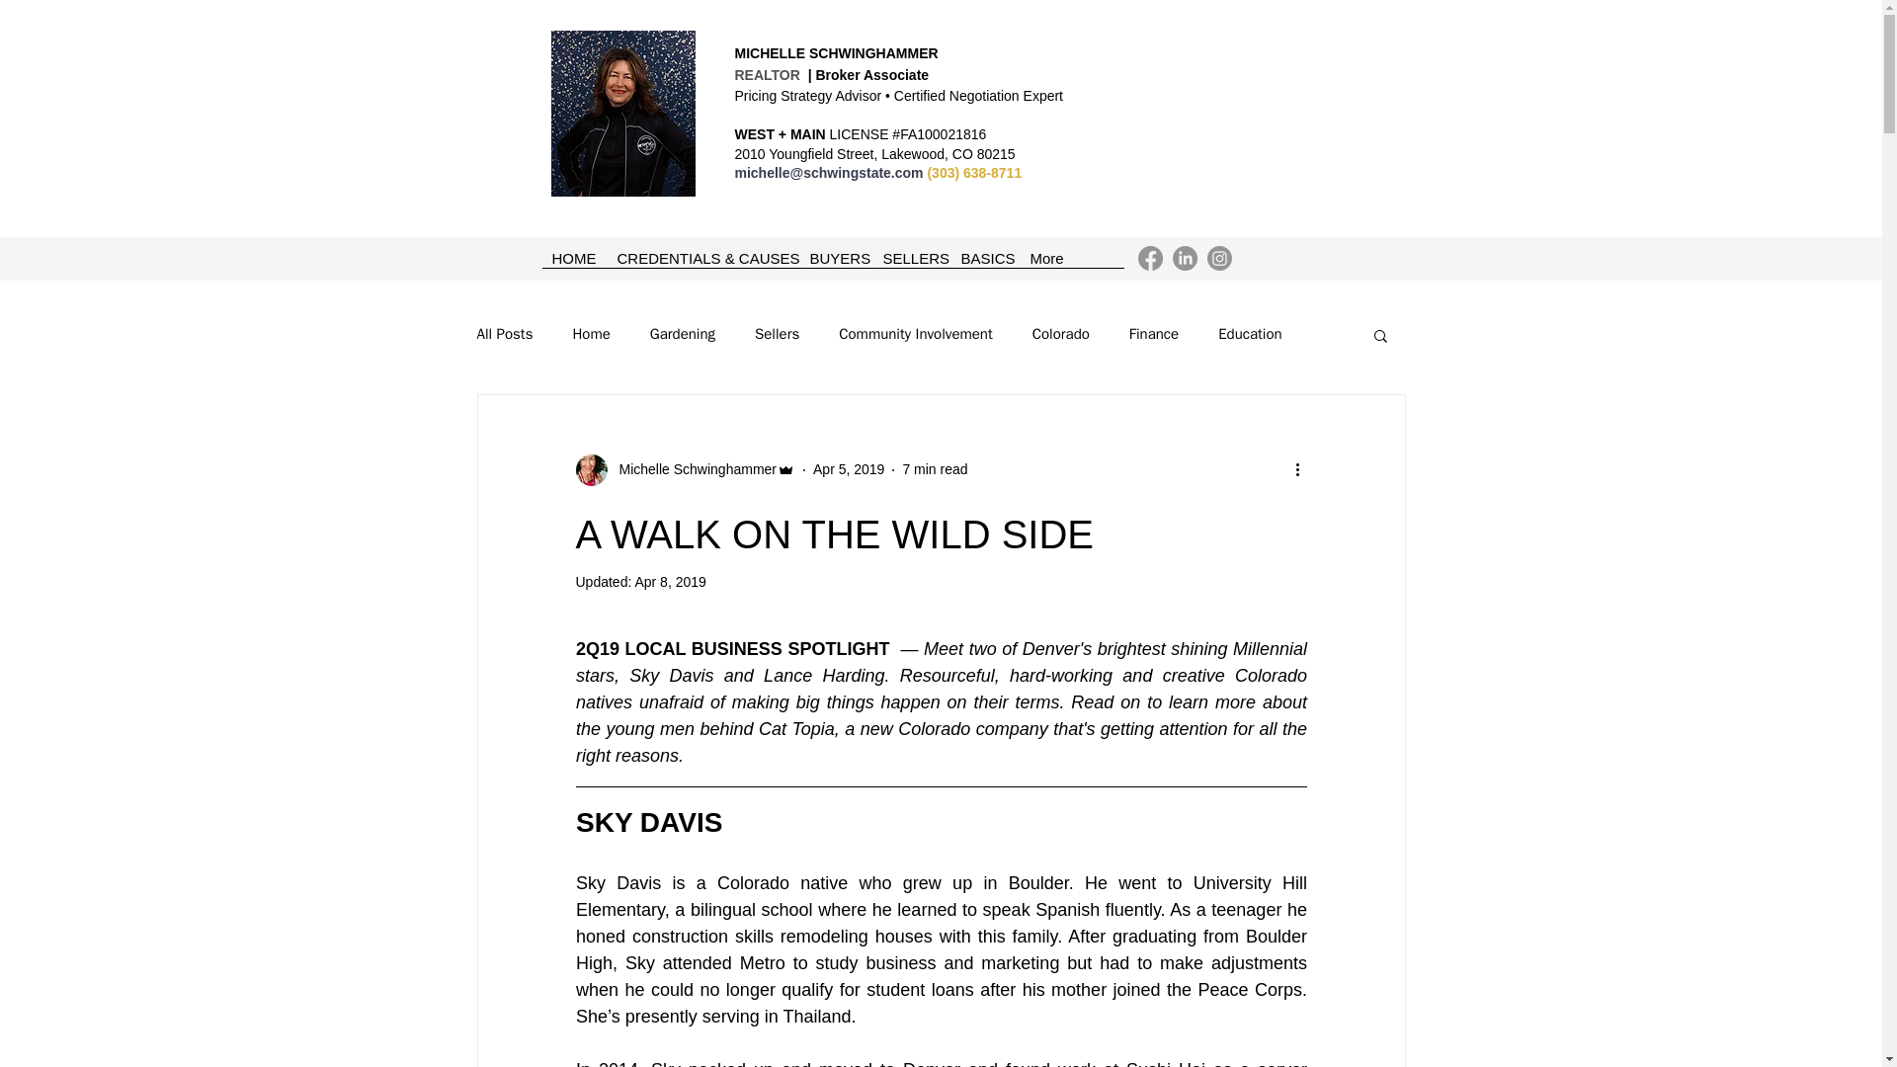 This screenshot has height=1067, width=1897. I want to click on MICHELLE SCHWINGHAMMER, so click(837, 53).